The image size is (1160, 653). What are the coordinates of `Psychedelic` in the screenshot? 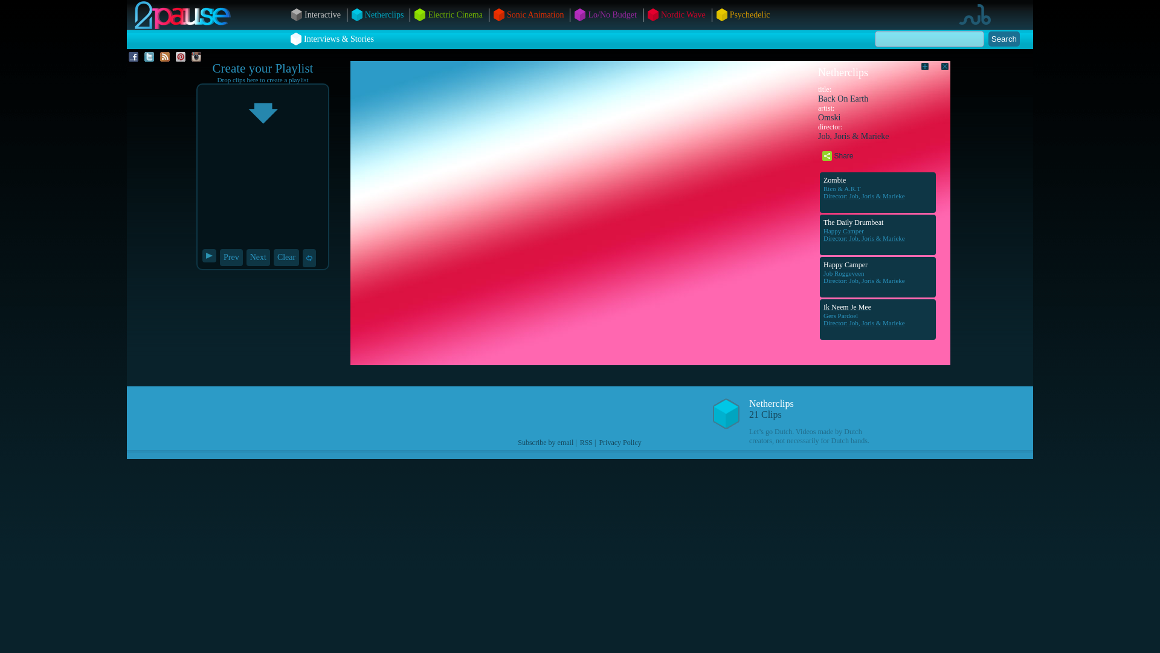 It's located at (750, 15).